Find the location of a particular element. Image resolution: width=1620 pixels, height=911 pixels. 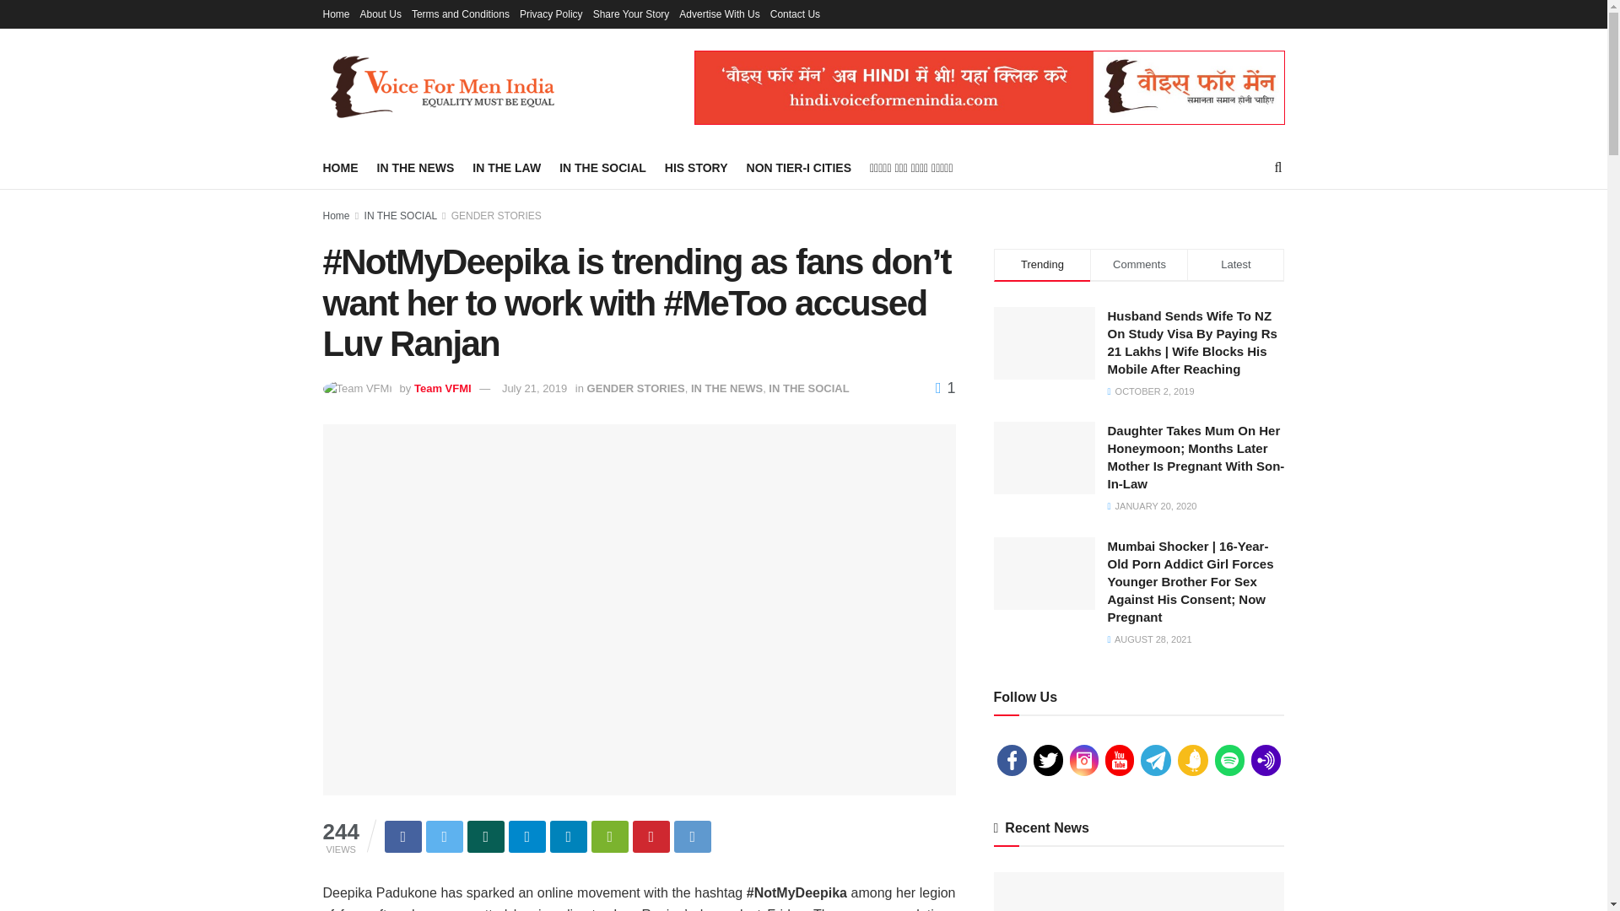

IN THE NEWS is located at coordinates (414, 167).